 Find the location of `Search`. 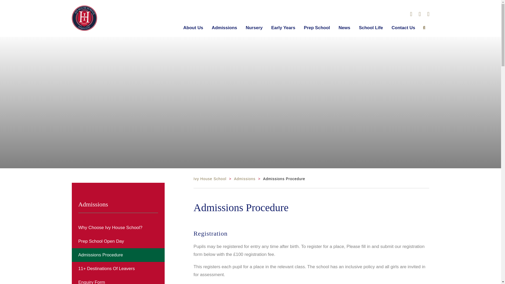

Search is located at coordinates (424, 27).